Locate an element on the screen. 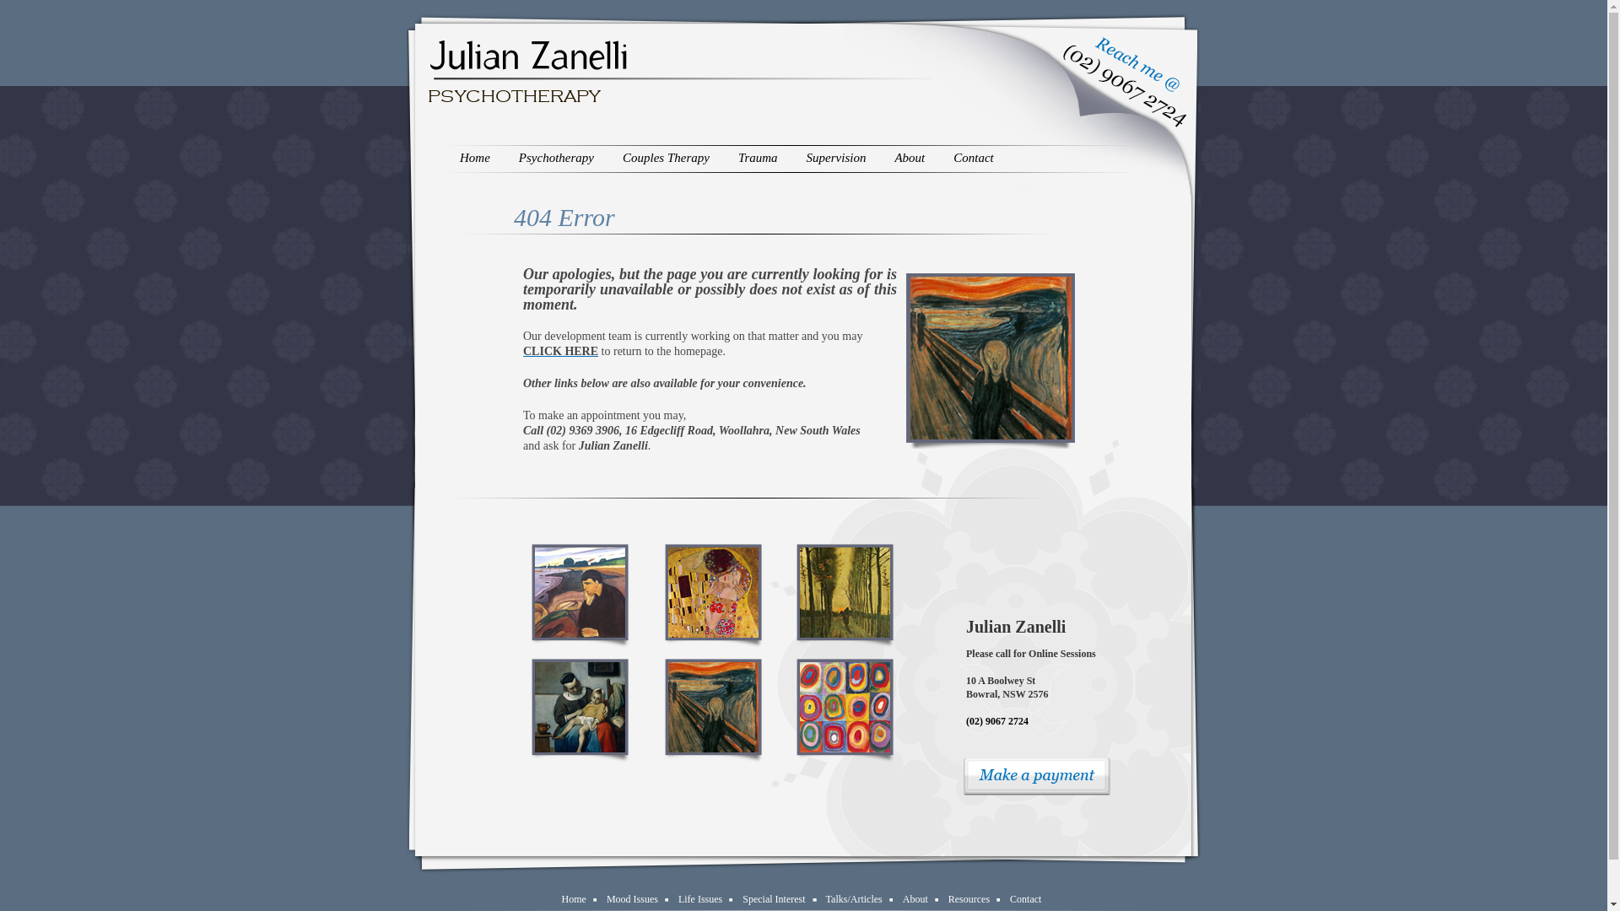  Home is located at coordinates (475, 160).